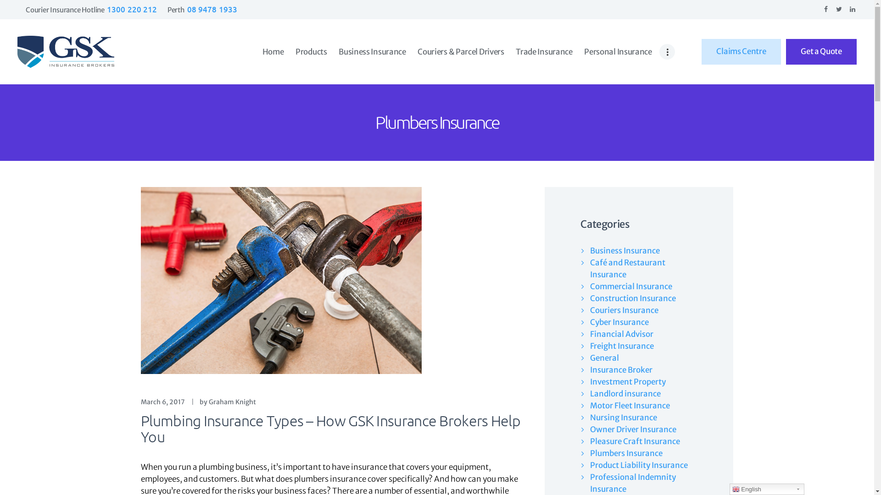 The image size is (881, 495). Describe the element at coordinates (625, 251) in the screenshot. I see `Business Insurance` at that location.